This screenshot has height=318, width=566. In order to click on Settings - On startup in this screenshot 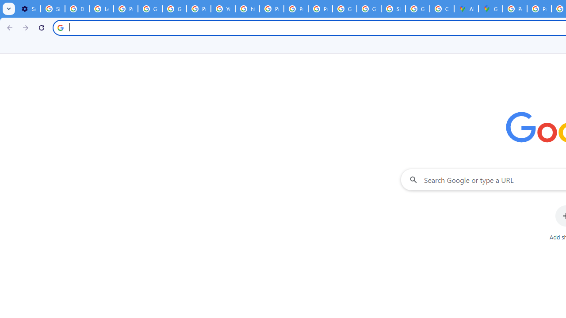, I will do `click(28, 9)`.